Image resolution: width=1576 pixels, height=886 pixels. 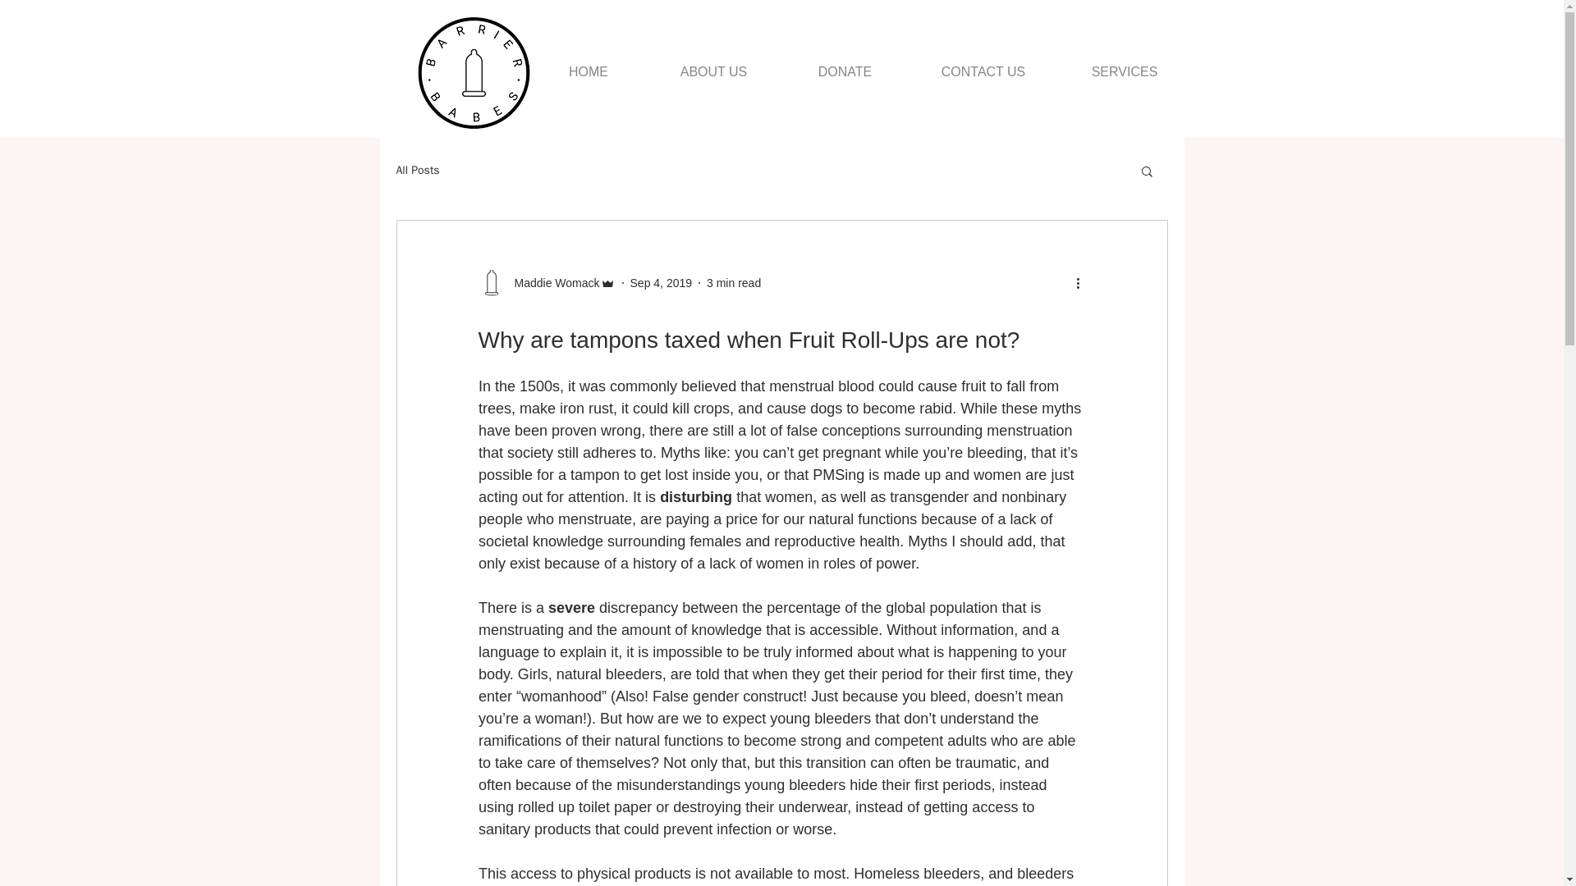 What do you see at coordinates (545, 282) in the screenshot?
I see `Maddie Womack` at bounding box center [545, 282].